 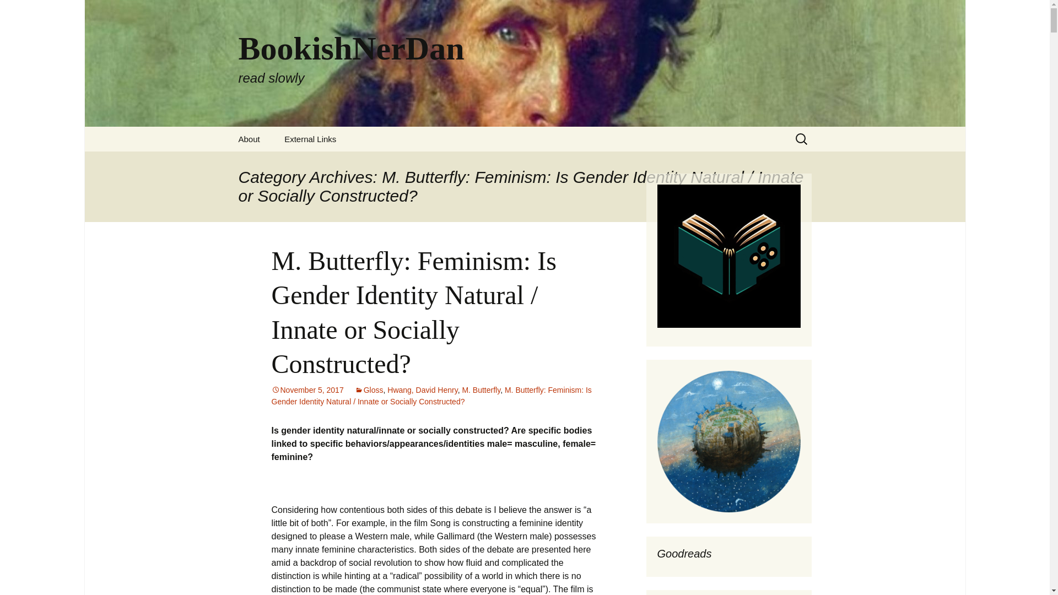 What do you see at coordinates (481, 390) in the screenshot?
I see `Hwang, David Henry` at bounding box center [481, 390].